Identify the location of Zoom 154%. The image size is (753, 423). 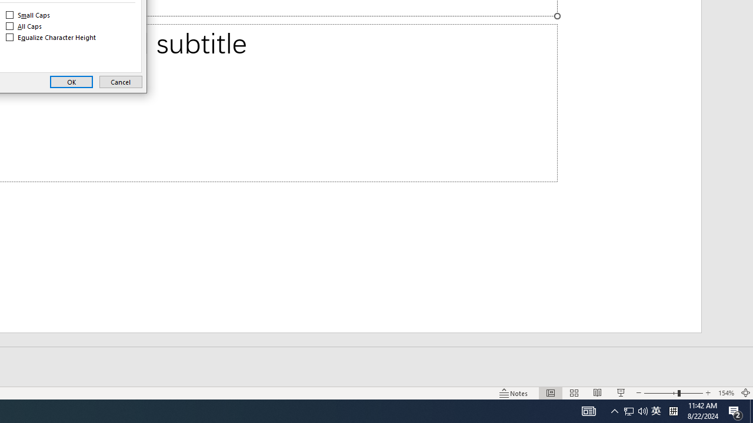
(726, 392).